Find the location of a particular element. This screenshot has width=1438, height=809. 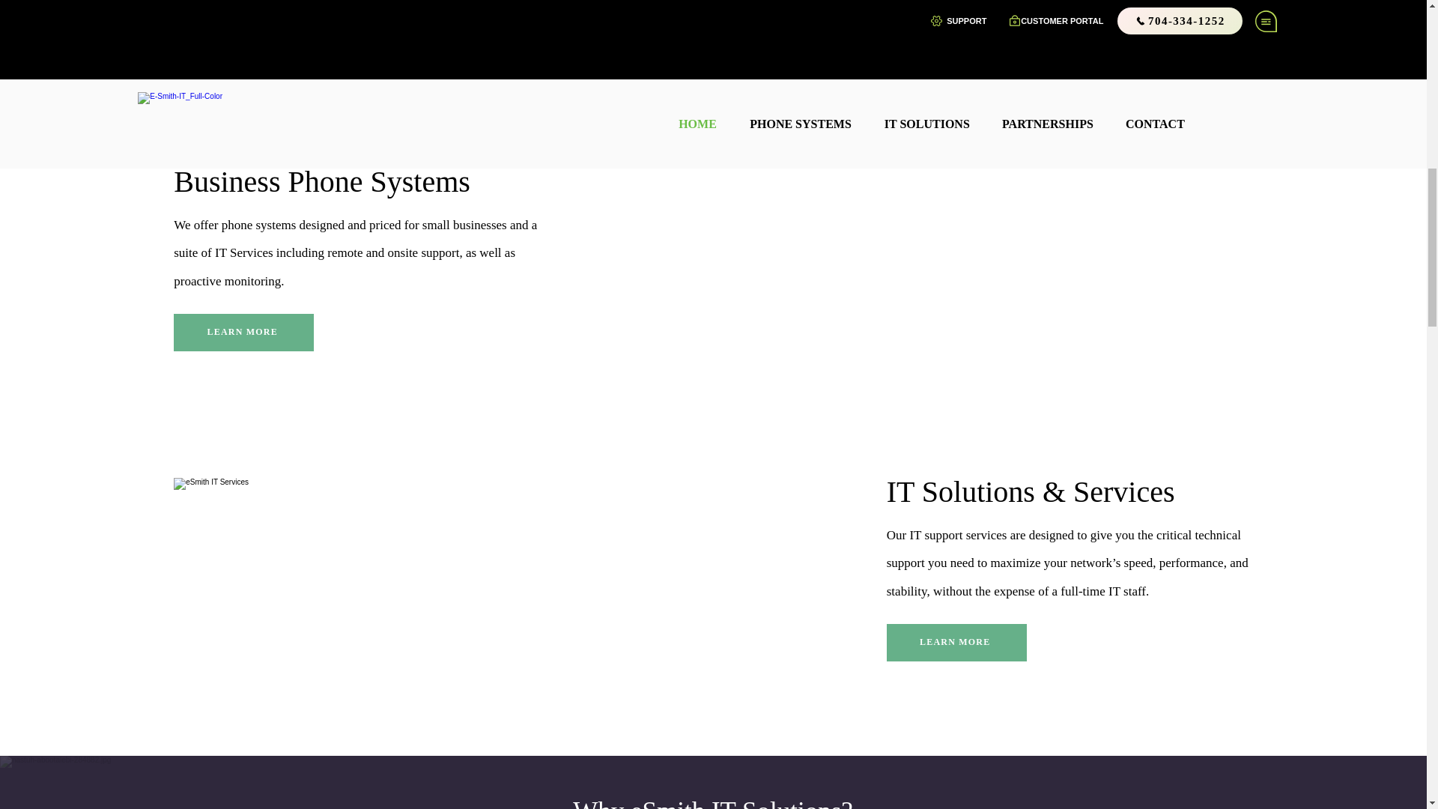

LEARN MORE is located at coordinates (956, 643).